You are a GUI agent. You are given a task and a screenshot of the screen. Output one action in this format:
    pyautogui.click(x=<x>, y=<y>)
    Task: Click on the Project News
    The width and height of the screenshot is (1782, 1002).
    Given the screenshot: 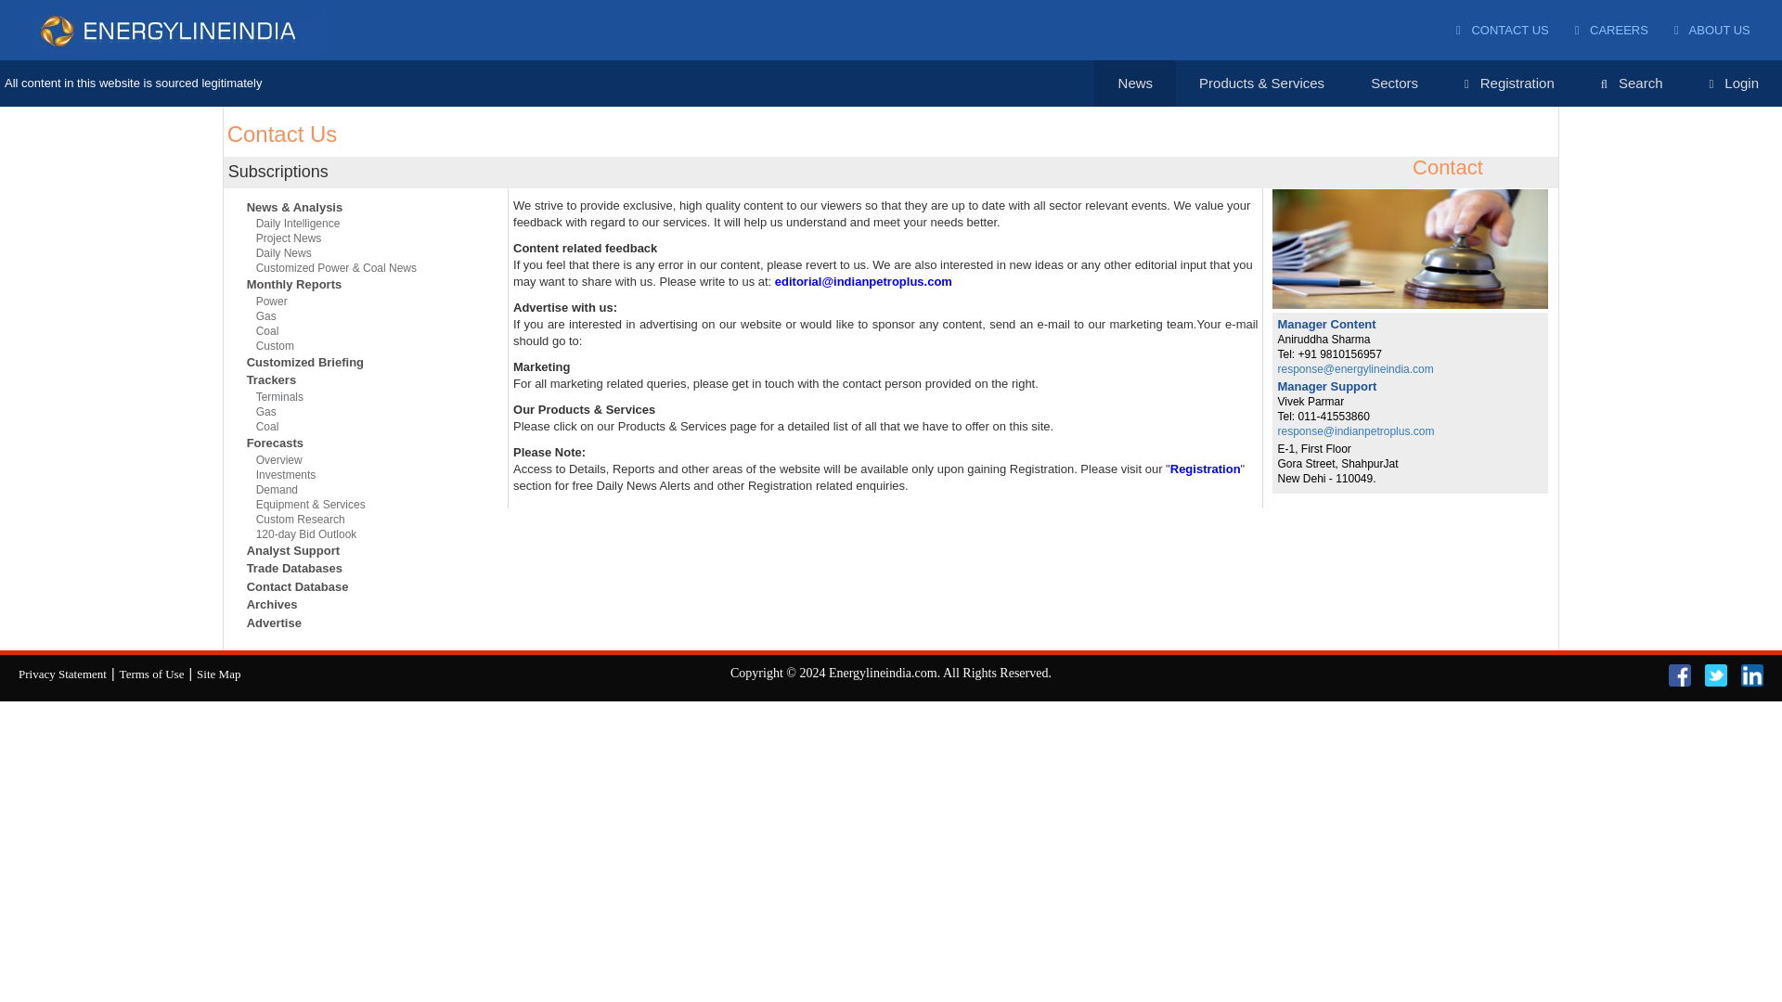 What is the action you would take?
    pyautogui.click(x=365, y=238)
    